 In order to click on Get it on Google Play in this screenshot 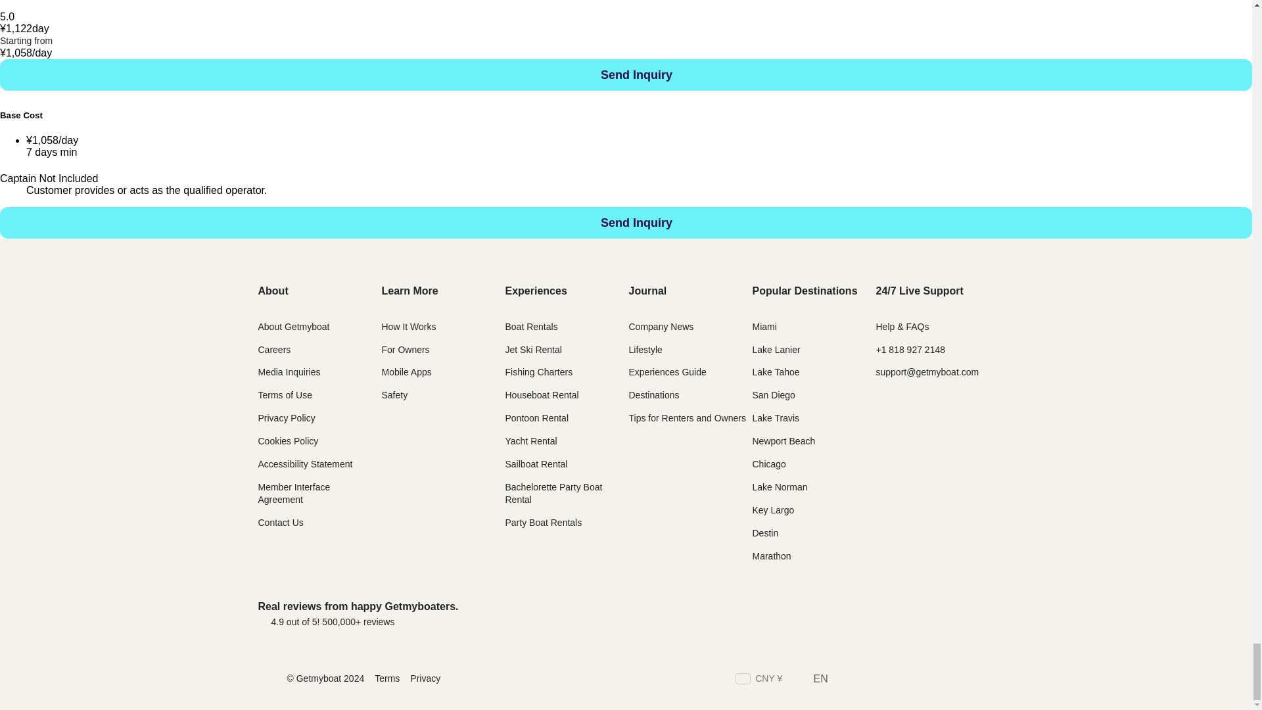, I will do `click(950, 613)`.